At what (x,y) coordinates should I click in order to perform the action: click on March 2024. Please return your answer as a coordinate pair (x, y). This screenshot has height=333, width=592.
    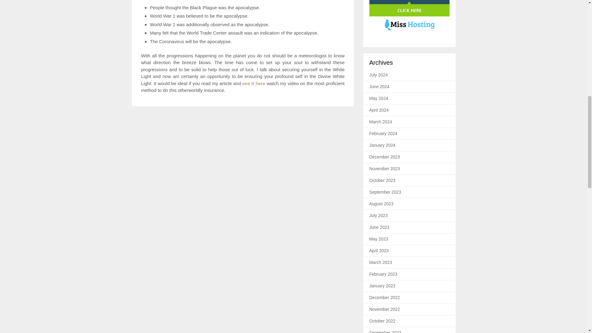
    Looking at the image, I should click on (380, 121).